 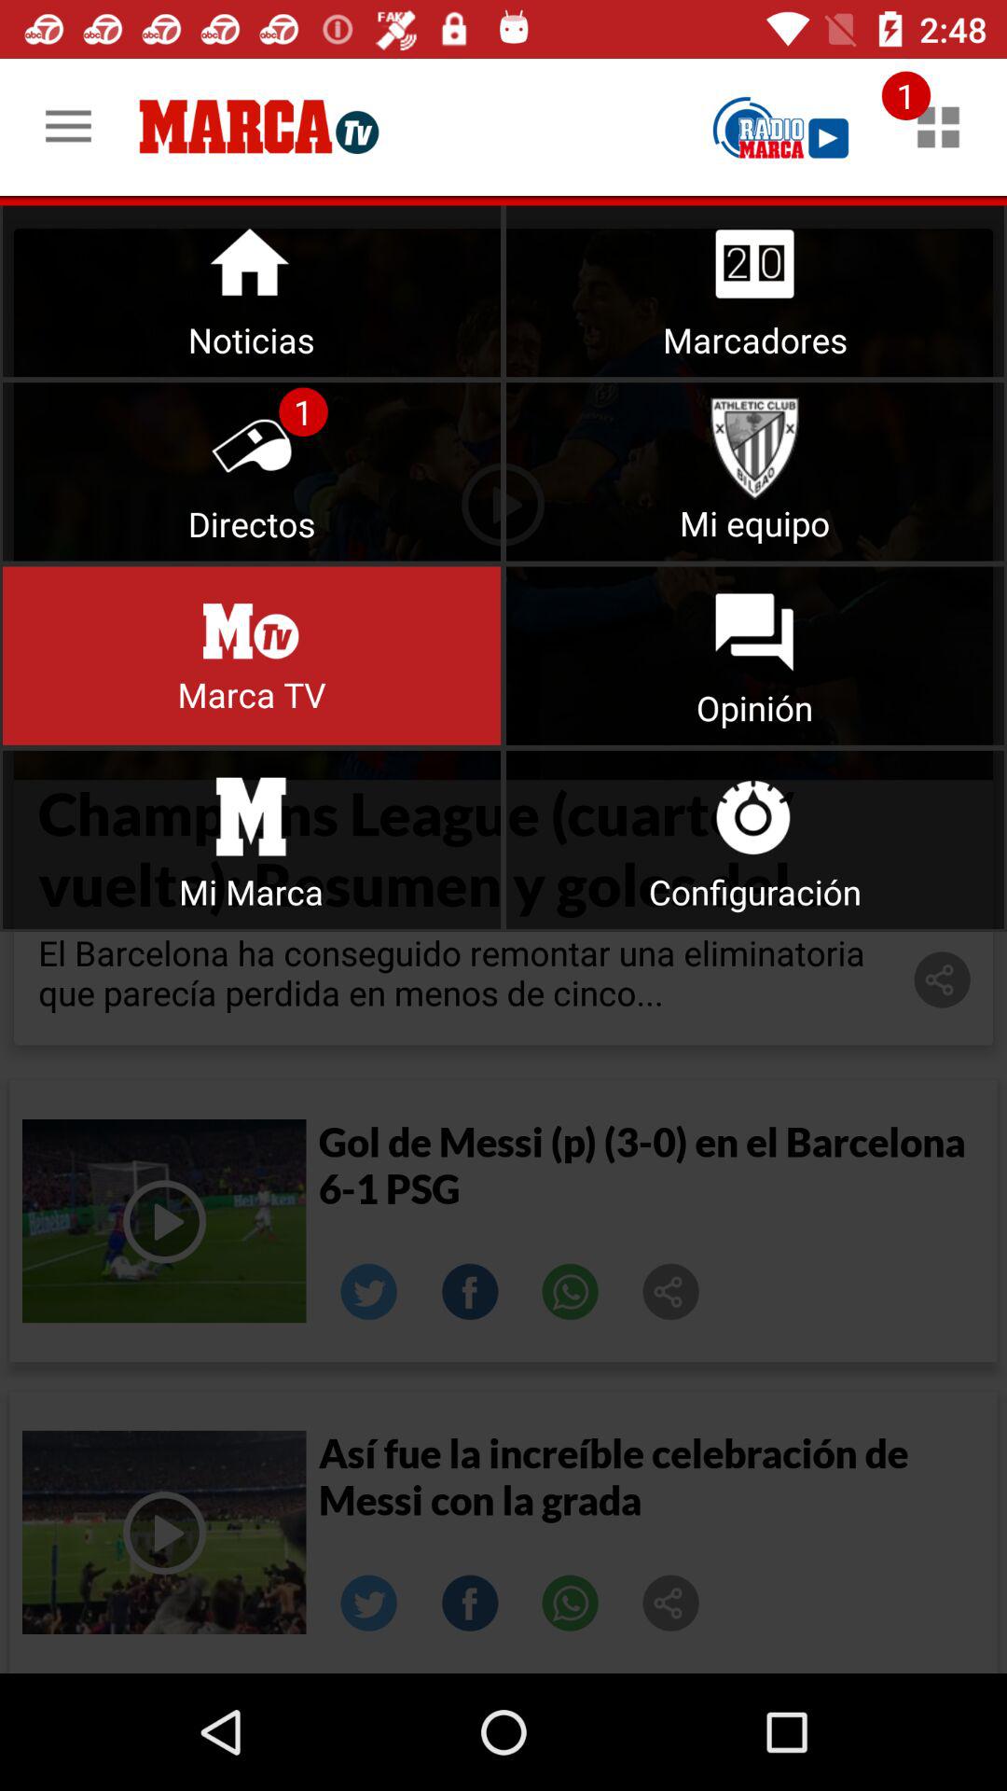 What do you see at coordinates (671, 1292) in the screenshot?
I see `select image` at bounding box center [671, 1292].